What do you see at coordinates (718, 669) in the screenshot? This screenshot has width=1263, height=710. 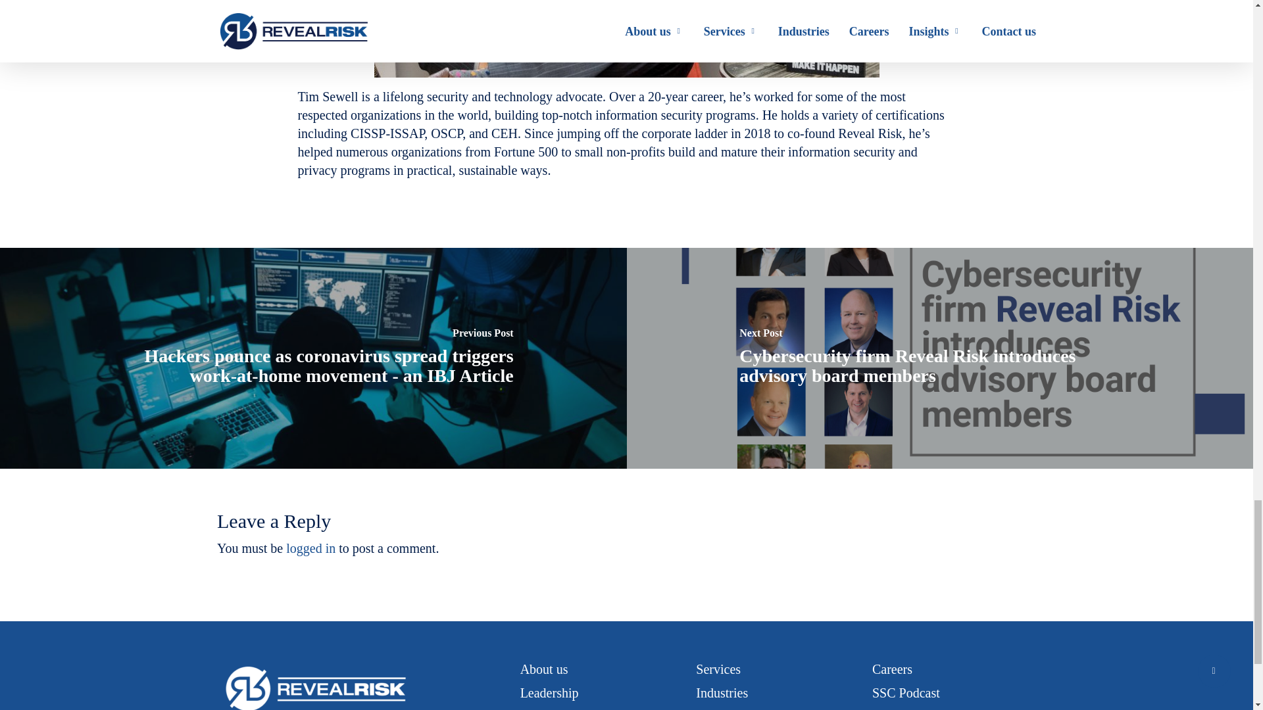 I see `Services` at bounding box center [718, 669].